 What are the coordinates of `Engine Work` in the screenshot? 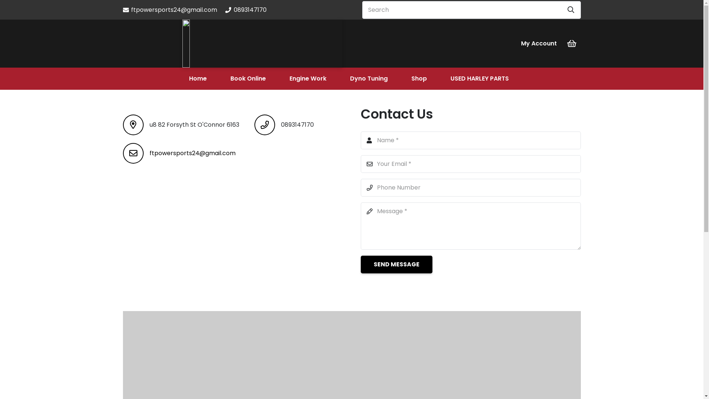 It's located at (308, 79).